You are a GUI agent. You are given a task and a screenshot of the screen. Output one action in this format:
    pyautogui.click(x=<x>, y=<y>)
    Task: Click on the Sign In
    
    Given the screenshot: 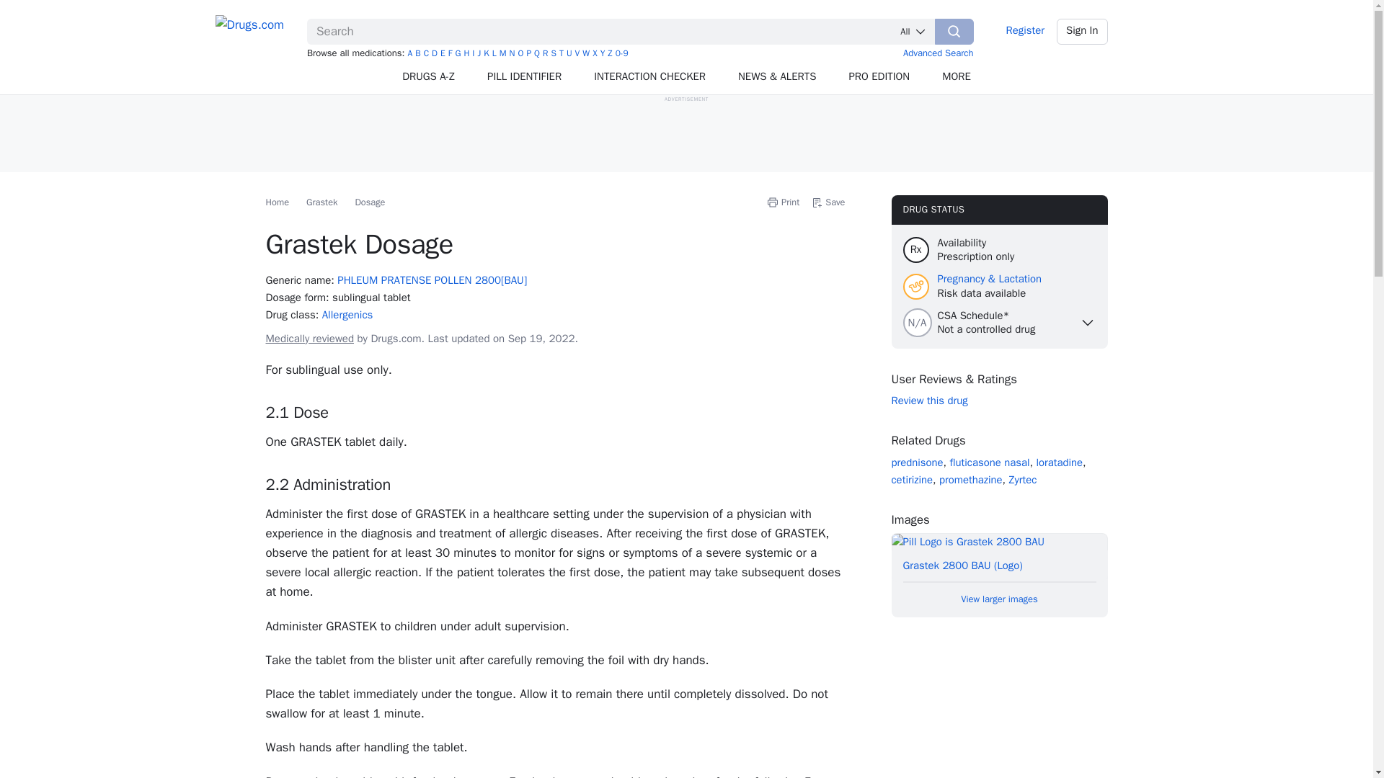 What is the action you would take?
    pyautogui.click(x=1083, y=31)
    